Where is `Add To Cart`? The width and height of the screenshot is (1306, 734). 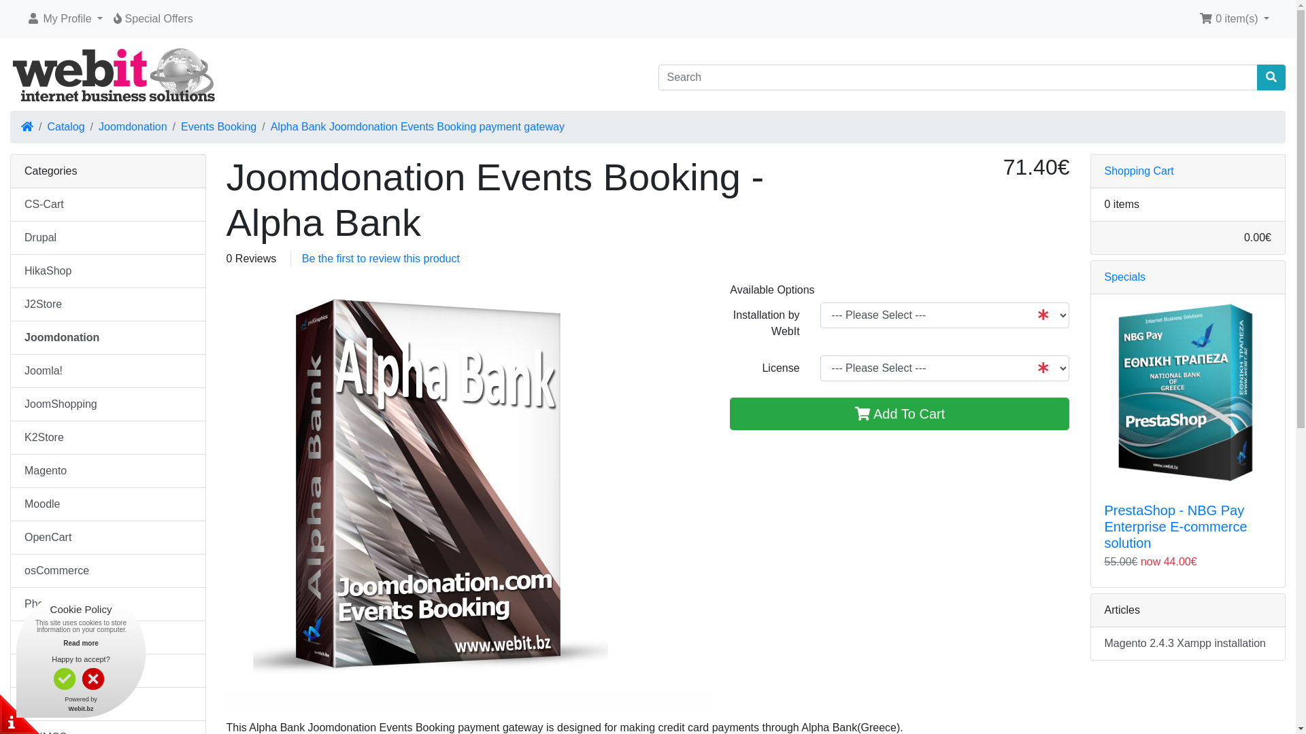
Add To Cart is located at coordinates (899, 414).